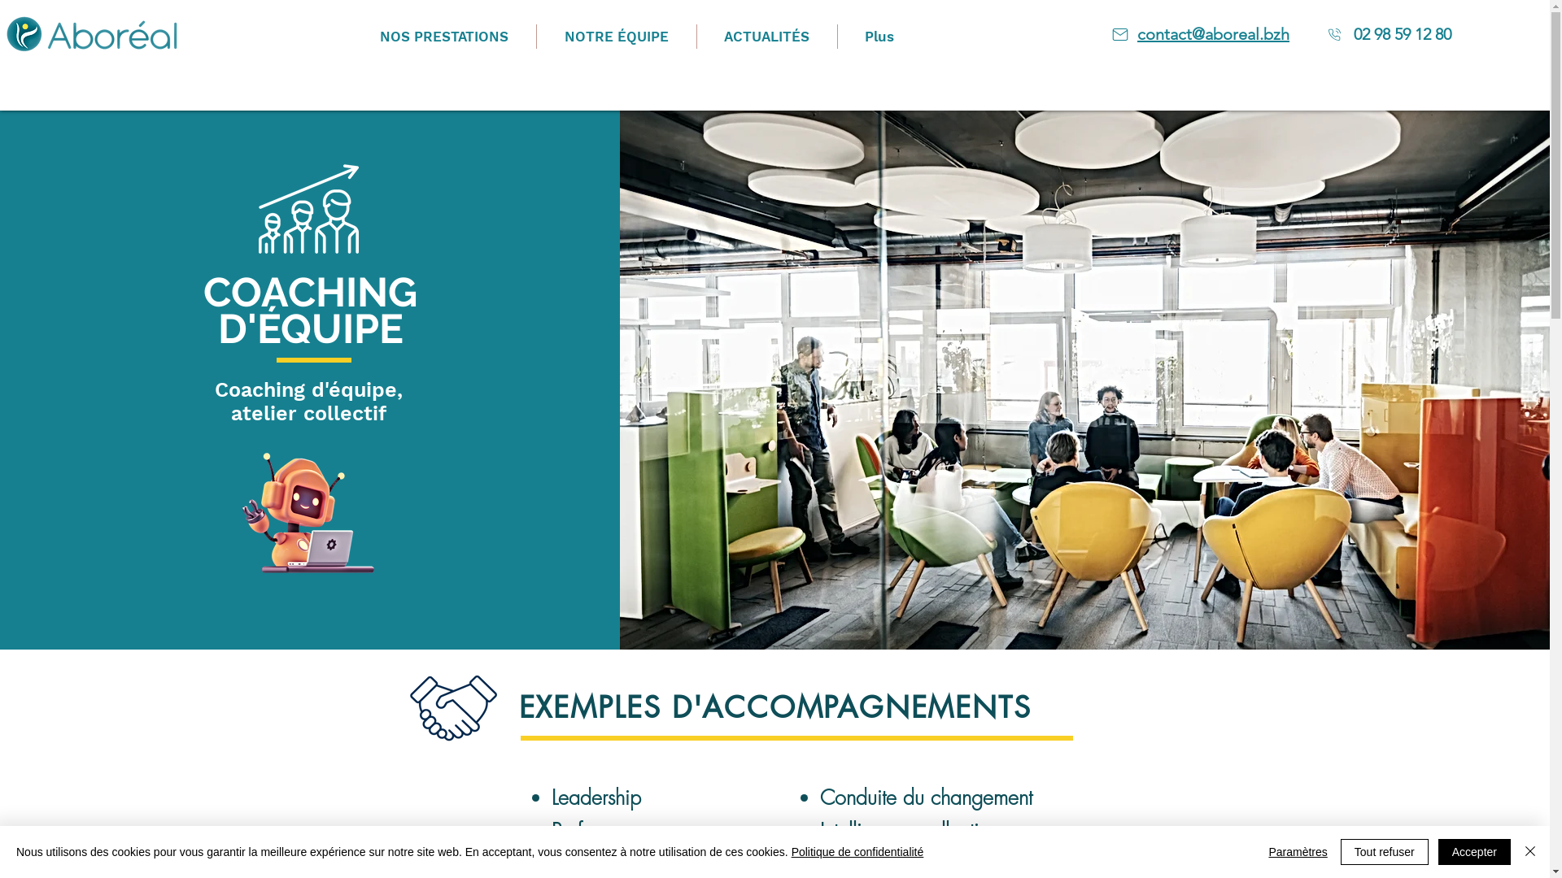 The image size is (1562, 878). Describe the element at coordinates (443, 37) in the screenshot. I see `NOS PRESTATIONS` at that location.